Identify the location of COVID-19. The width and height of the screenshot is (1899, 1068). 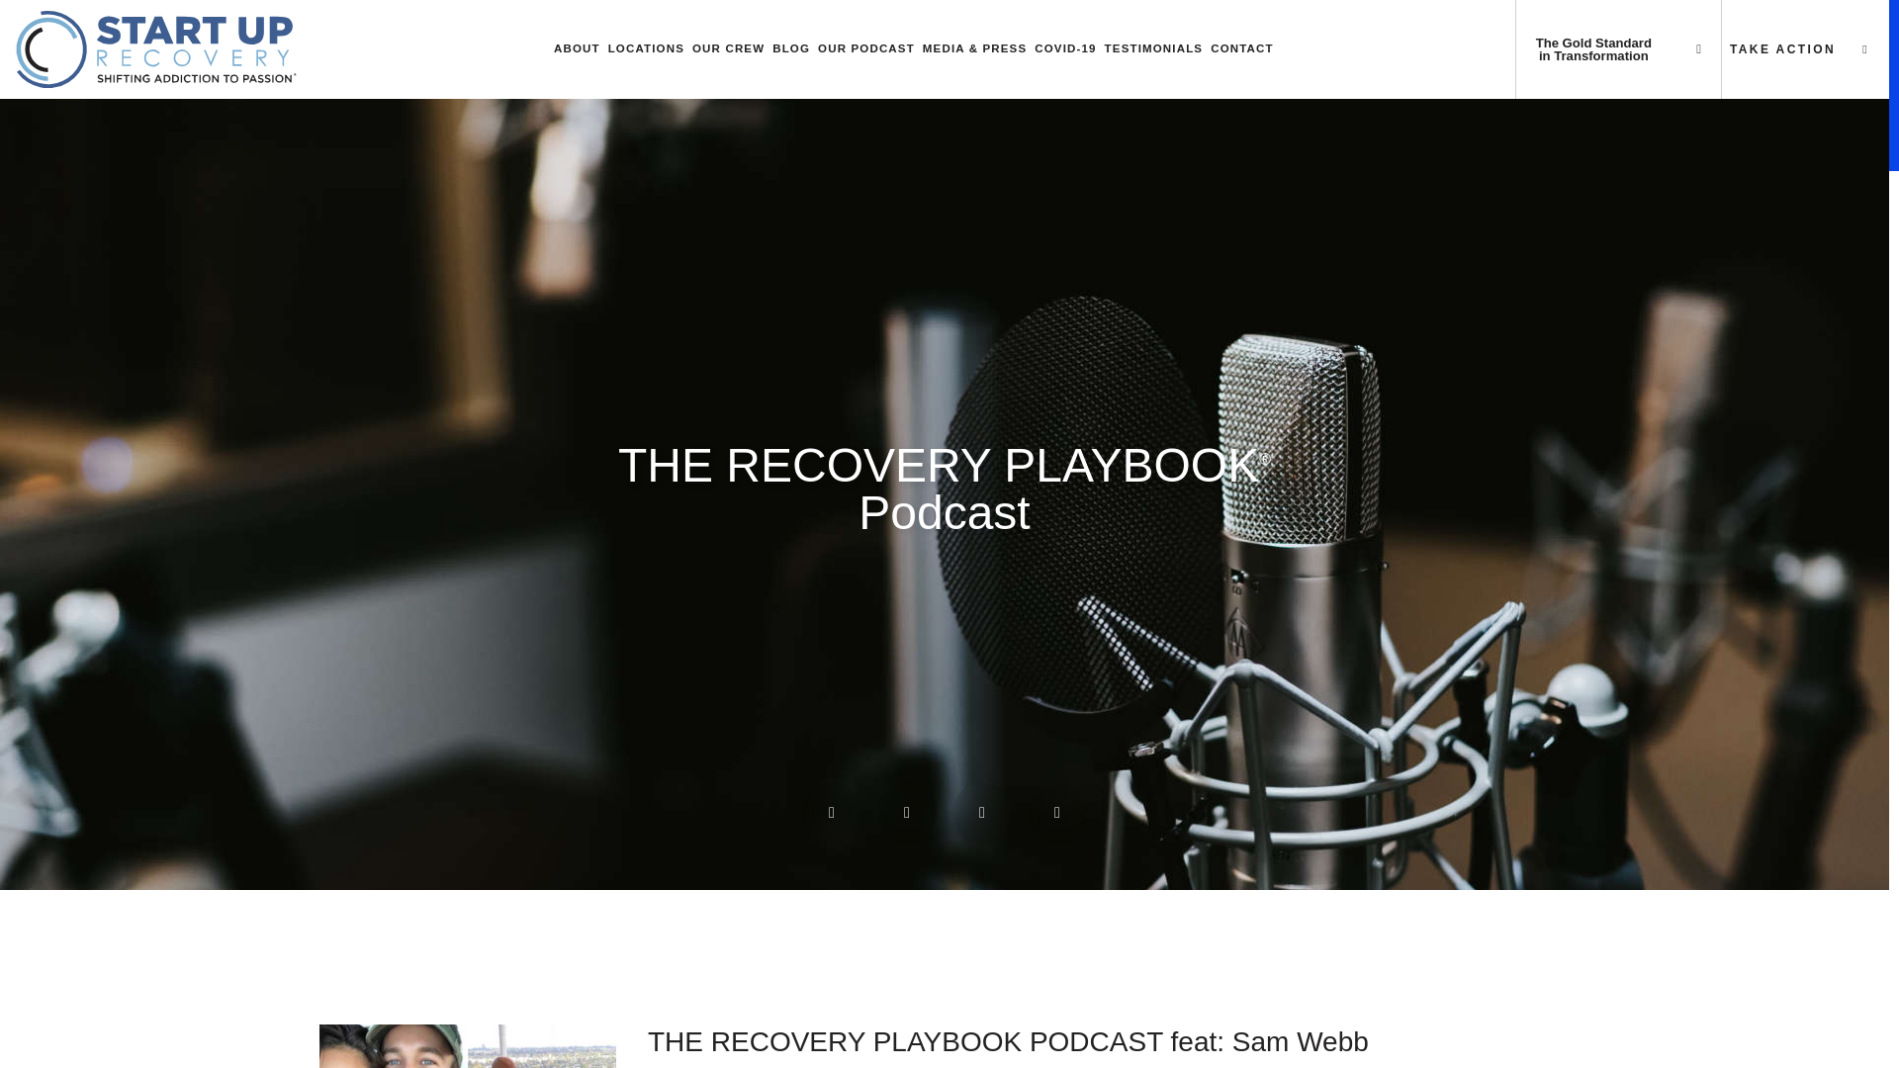
(1064, 49).